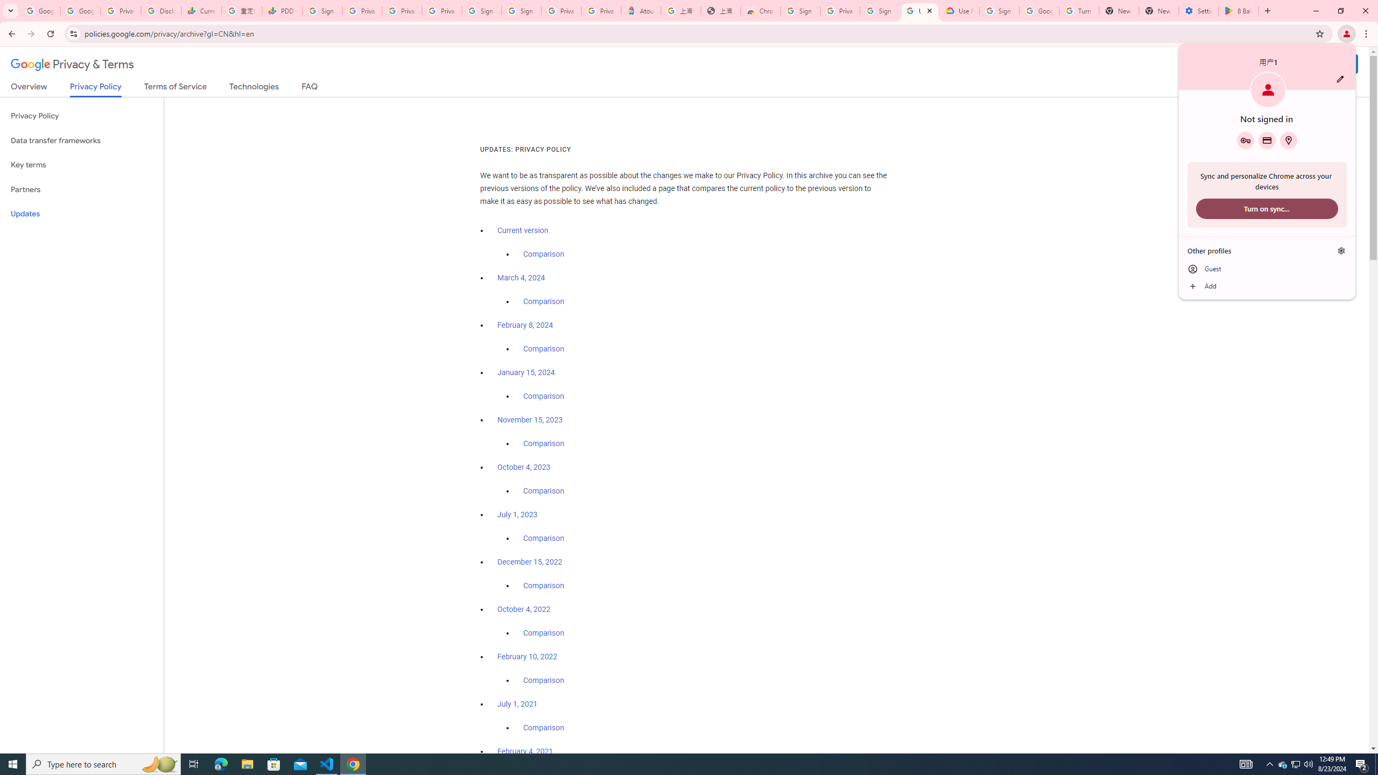 This screenshot has height=775, width=1378. Describe the element at coordinates (72, 65) in the screenshot. I see `Privacy & Terms` at that location.